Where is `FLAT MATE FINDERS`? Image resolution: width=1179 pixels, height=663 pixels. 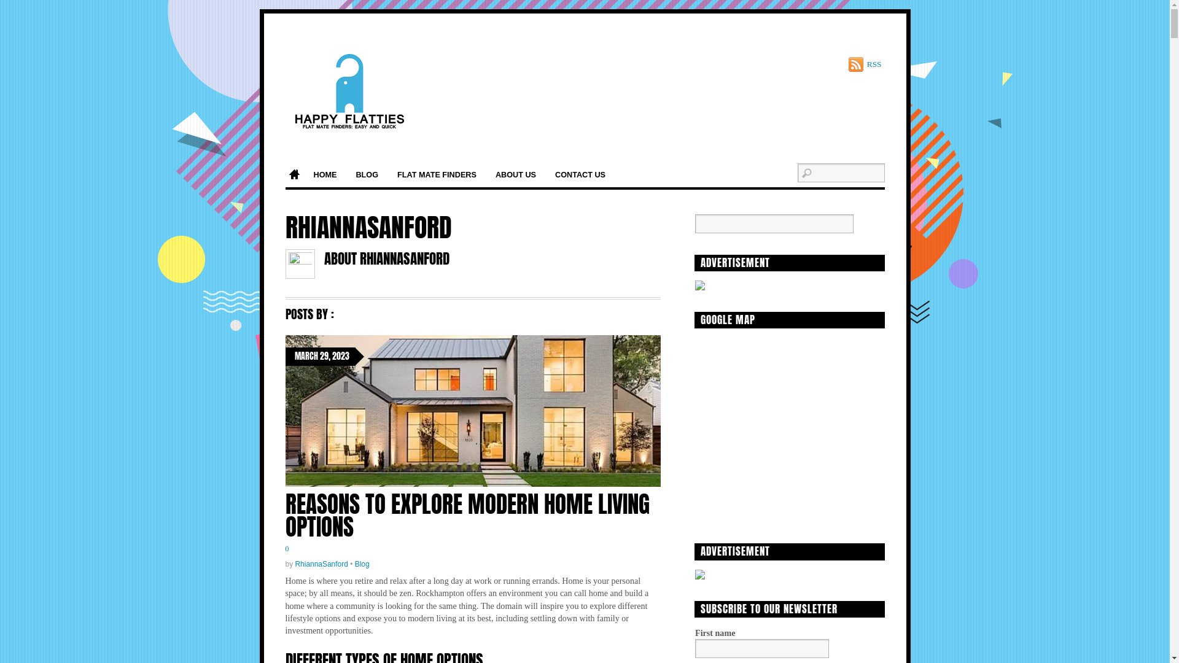
FLAT MATE FINDERS is located at coordinates (437, 176).